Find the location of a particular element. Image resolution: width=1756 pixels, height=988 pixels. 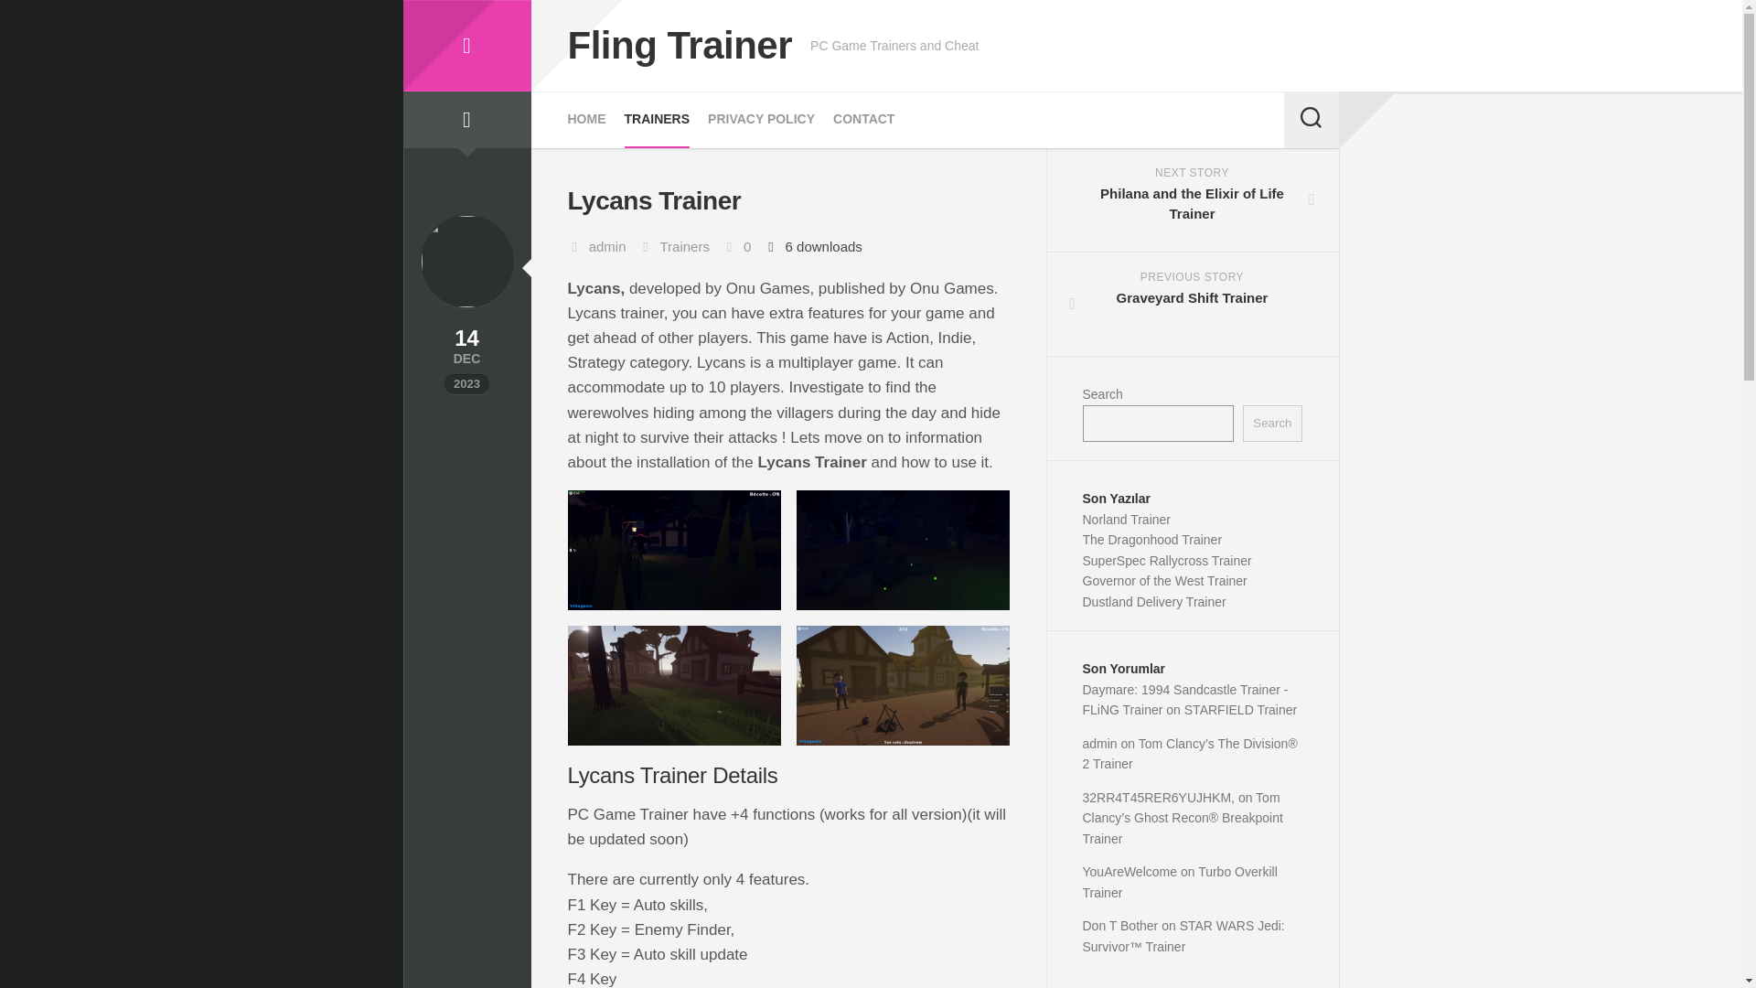

Search is located at coordinates (1271, 423).